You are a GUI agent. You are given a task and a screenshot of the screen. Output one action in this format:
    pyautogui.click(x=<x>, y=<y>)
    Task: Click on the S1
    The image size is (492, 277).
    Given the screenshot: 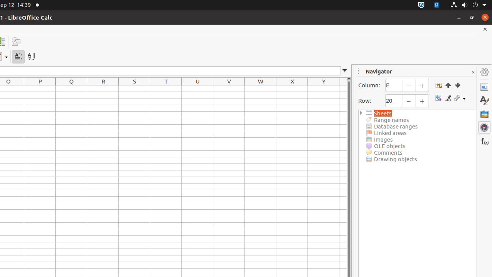 What is the action you would take?
    pyautogui.click(x=135, y=88)
    